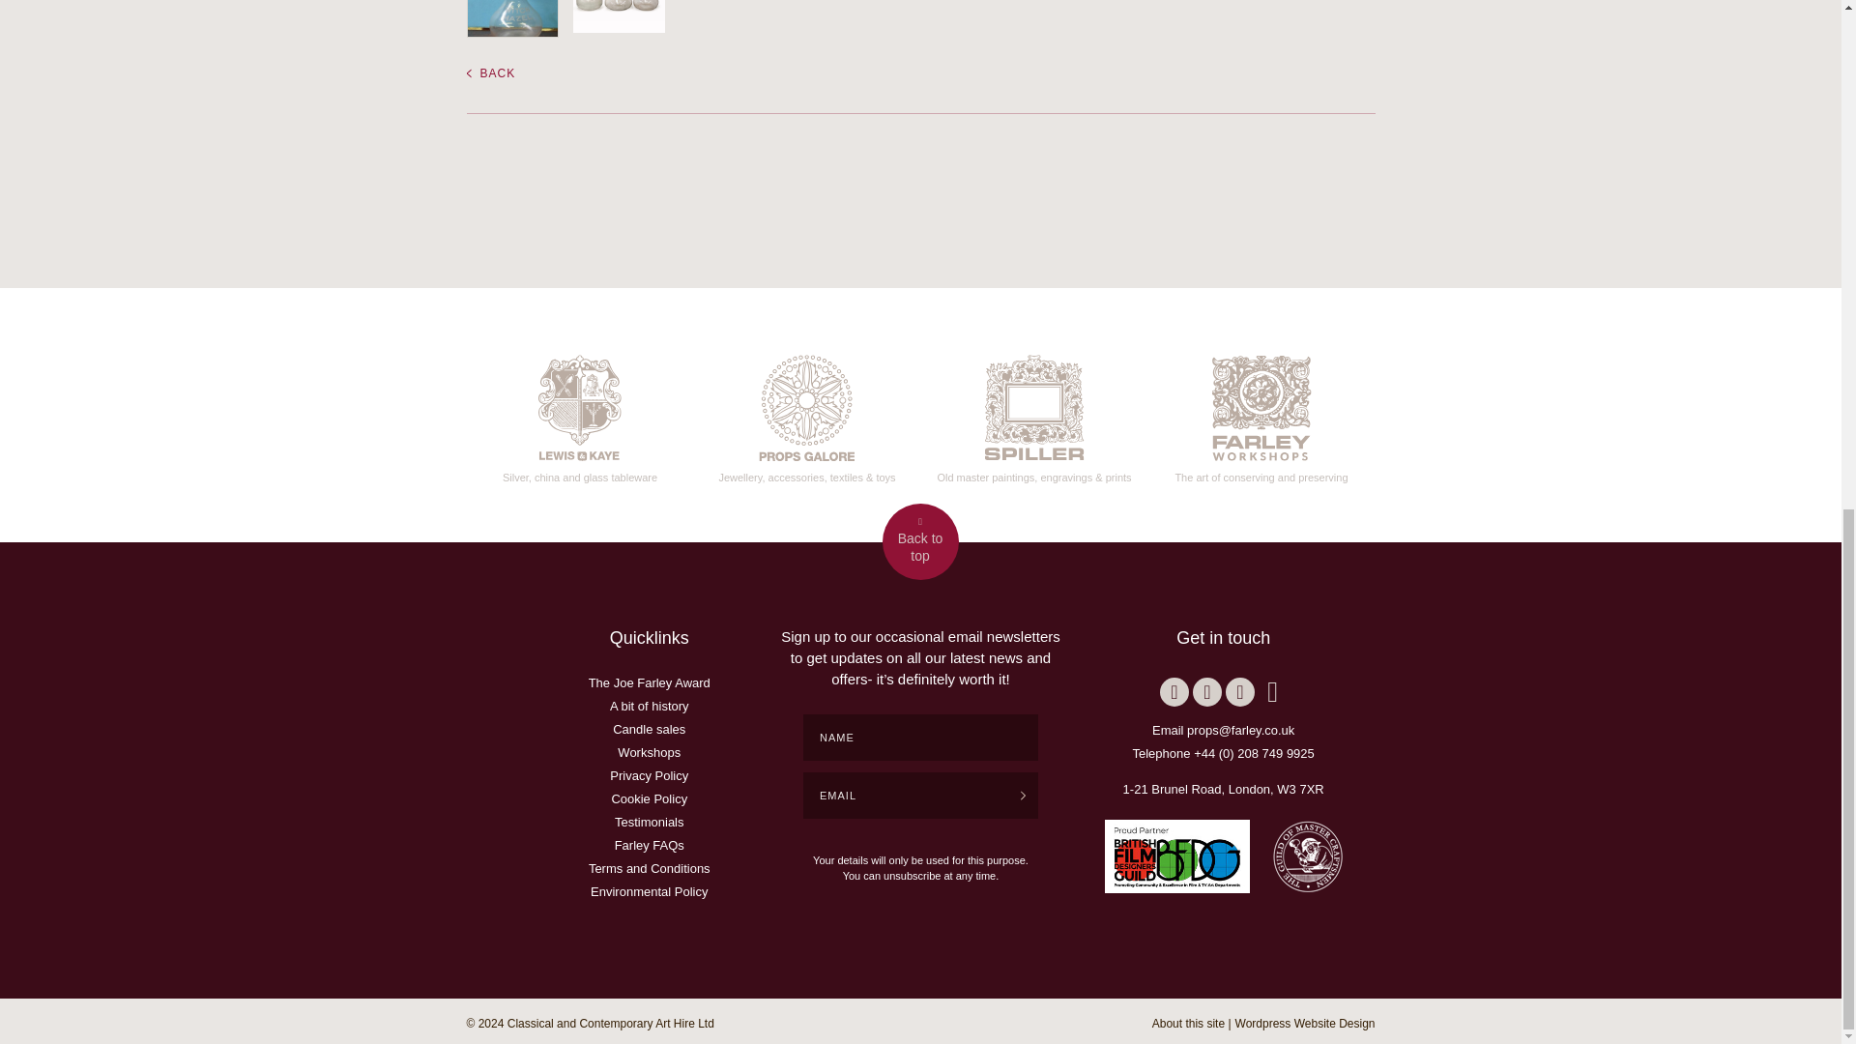 The height and width of the screenshot is (1044, 1856). Describe the element at coordinates (580, 414) in the screenshot. I see `Silver, china and glass tableware` at that location.